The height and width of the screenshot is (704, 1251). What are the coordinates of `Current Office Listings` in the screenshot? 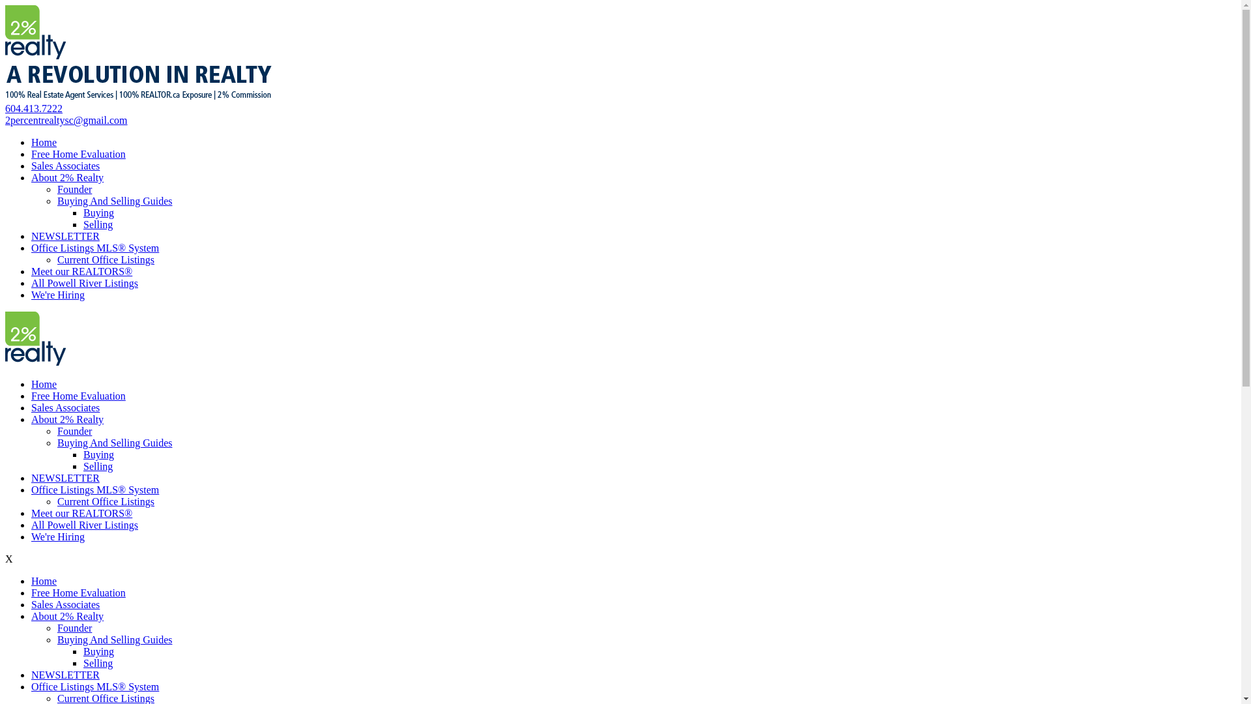 It's located at (106, 259).